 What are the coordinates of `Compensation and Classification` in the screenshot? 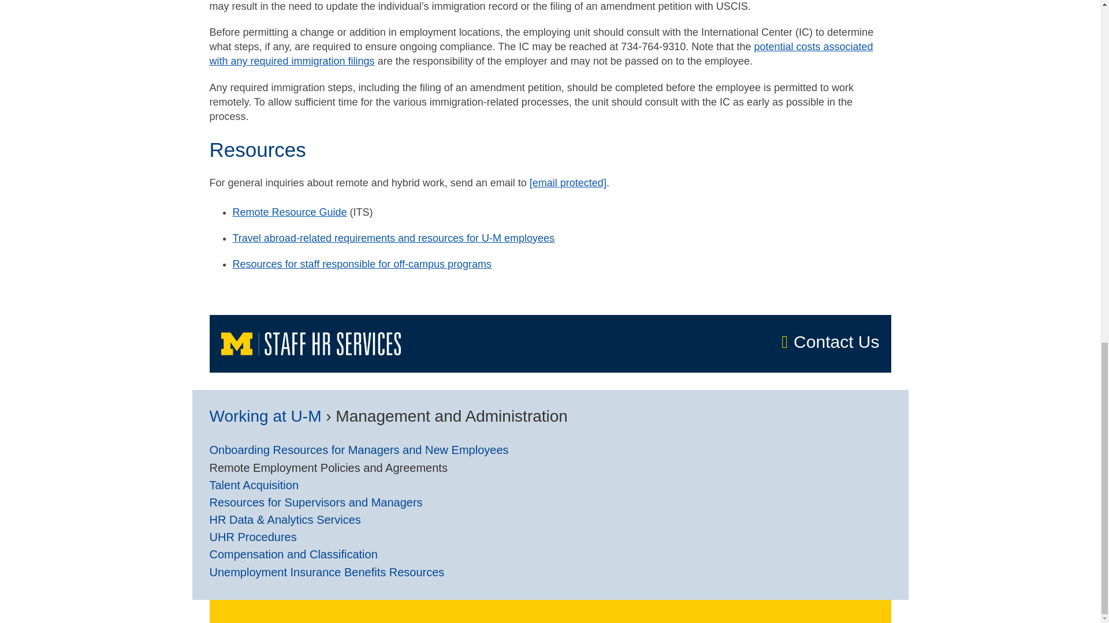 It's located at (293, 555).